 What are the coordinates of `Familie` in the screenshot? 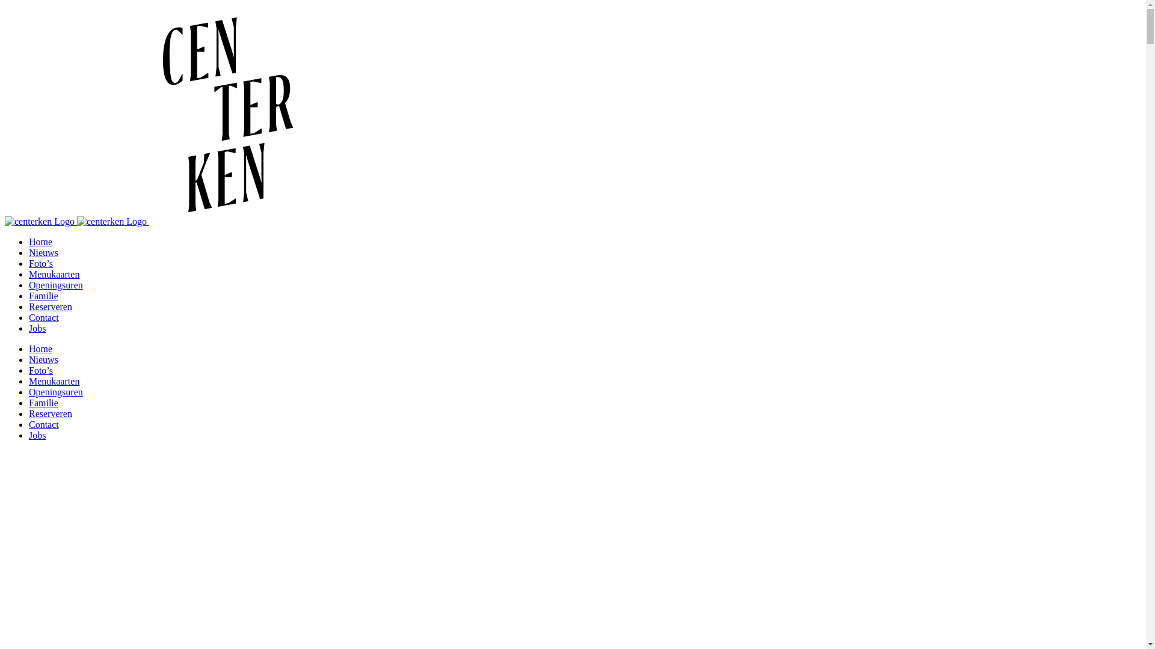 It's located at (43, 296).